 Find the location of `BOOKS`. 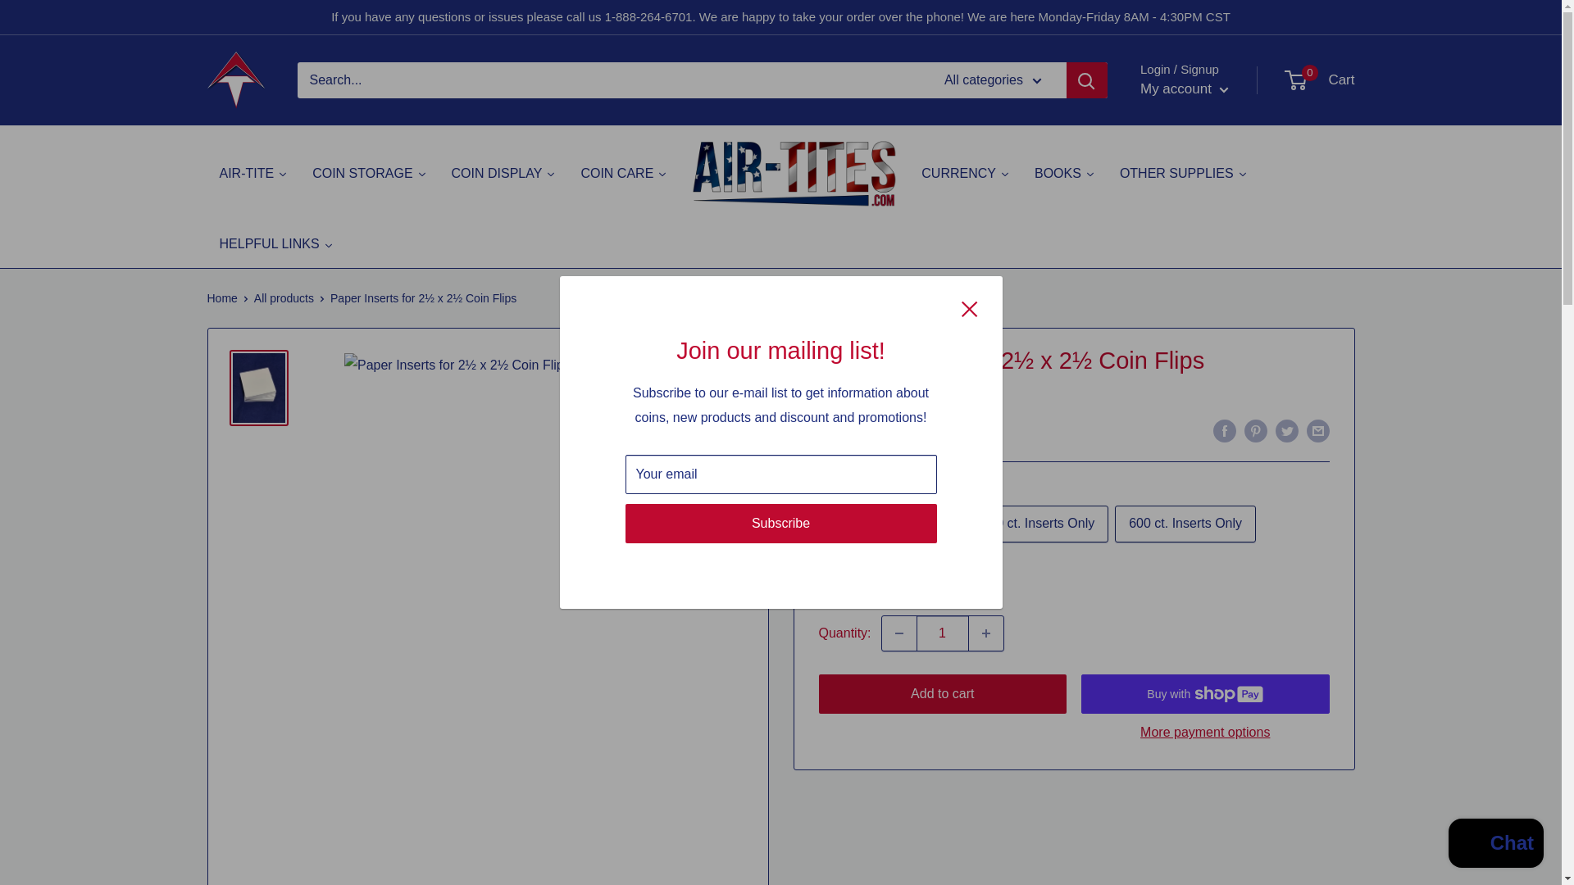

BOOKS is located at coordinates (1064, 173).